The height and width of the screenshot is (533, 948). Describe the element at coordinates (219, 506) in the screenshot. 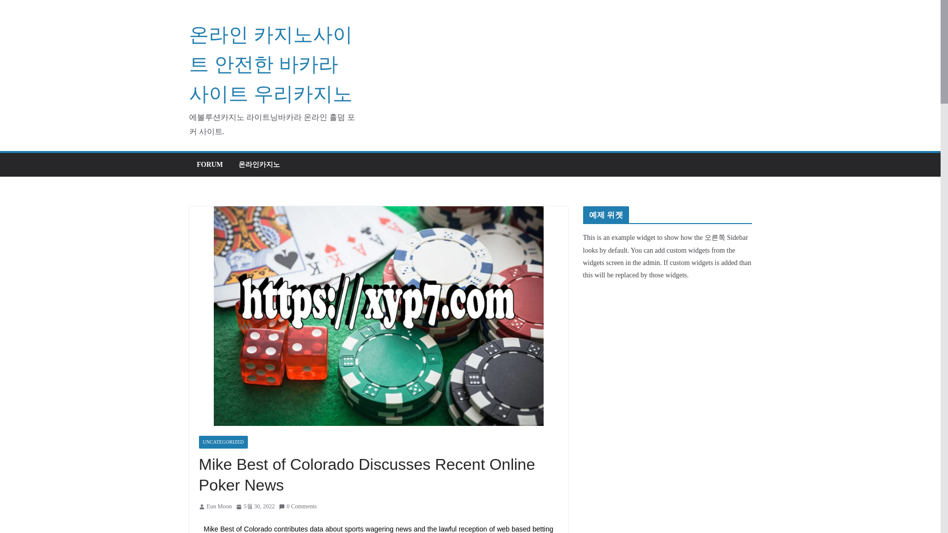

I see `Eun Moon` at that location.